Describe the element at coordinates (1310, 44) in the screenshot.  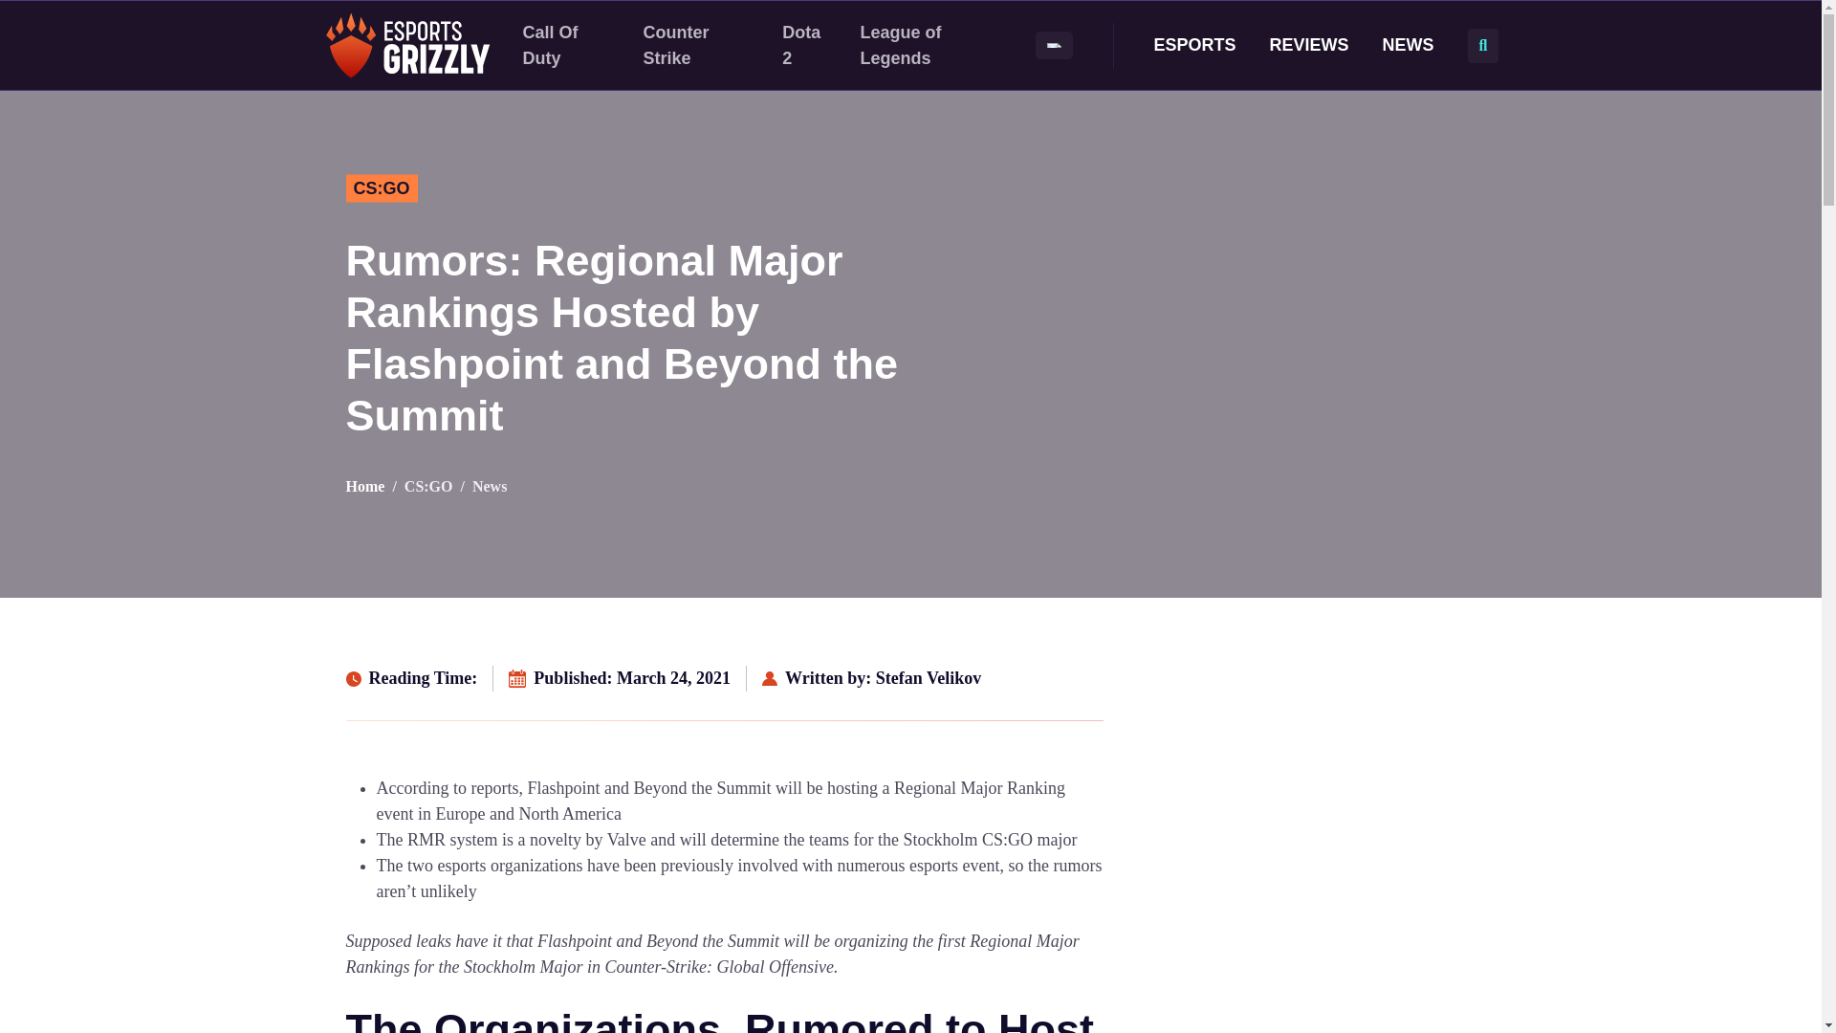
I see `REVIEWS` at that location.